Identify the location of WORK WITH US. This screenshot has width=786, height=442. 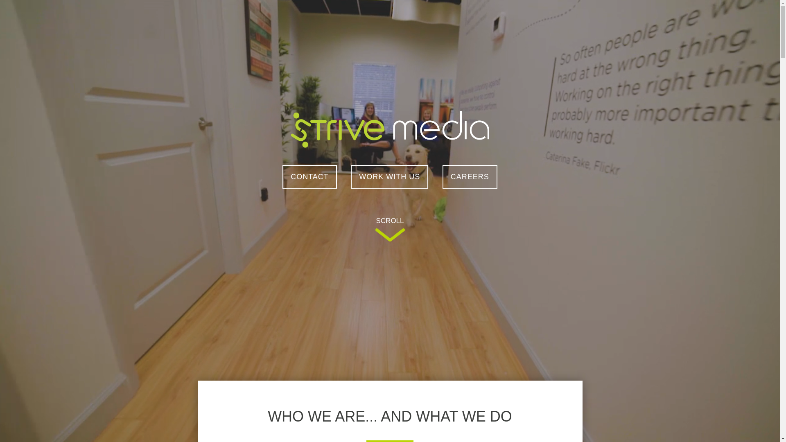
(390, 177).